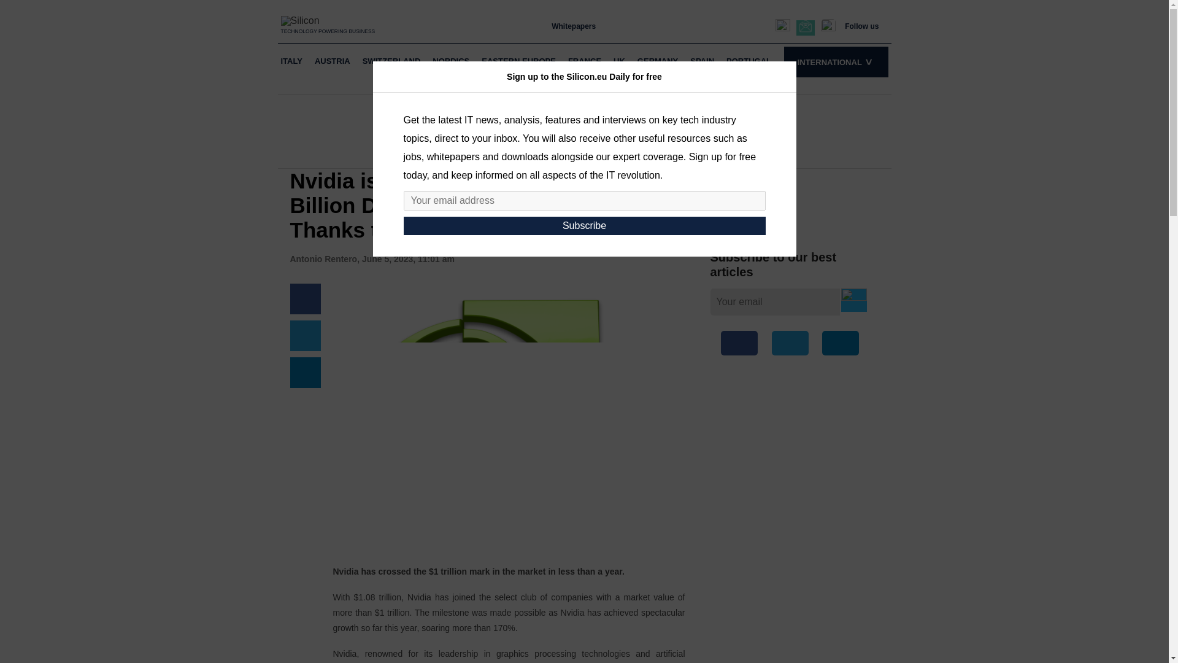  I want to click on UK, so click(618, 61).